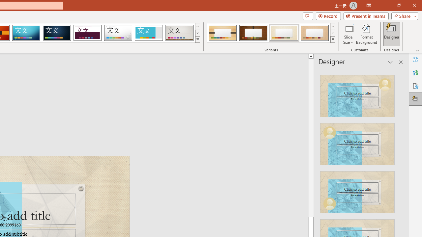 Image resolution: width=422 pixels, height=237 pixels. What do you see at coordinates (271, 33) in the screenshot?
I see `AutomationID: ThemeVariantsGallery` at bounding box center [271, 33].